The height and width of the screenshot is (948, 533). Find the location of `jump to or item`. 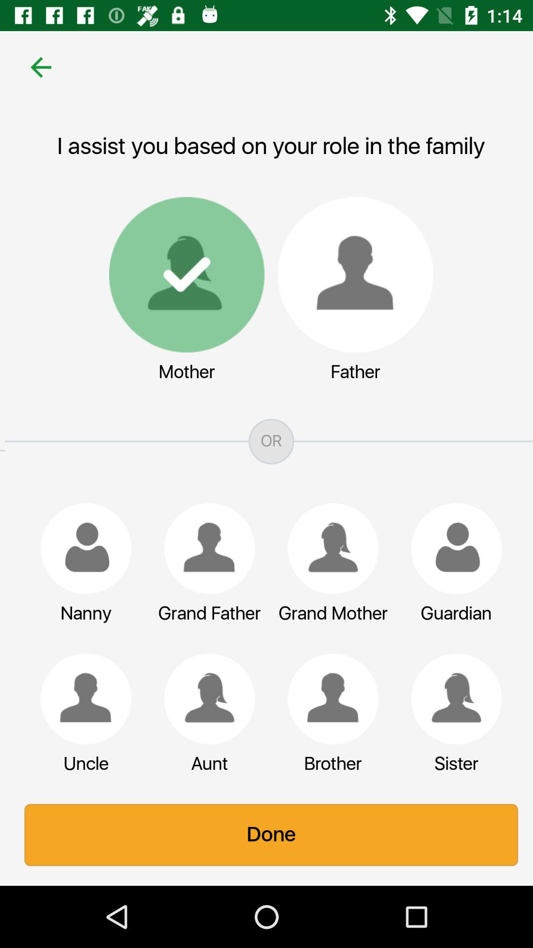

jump to or item is located at coordinates (266, 441).